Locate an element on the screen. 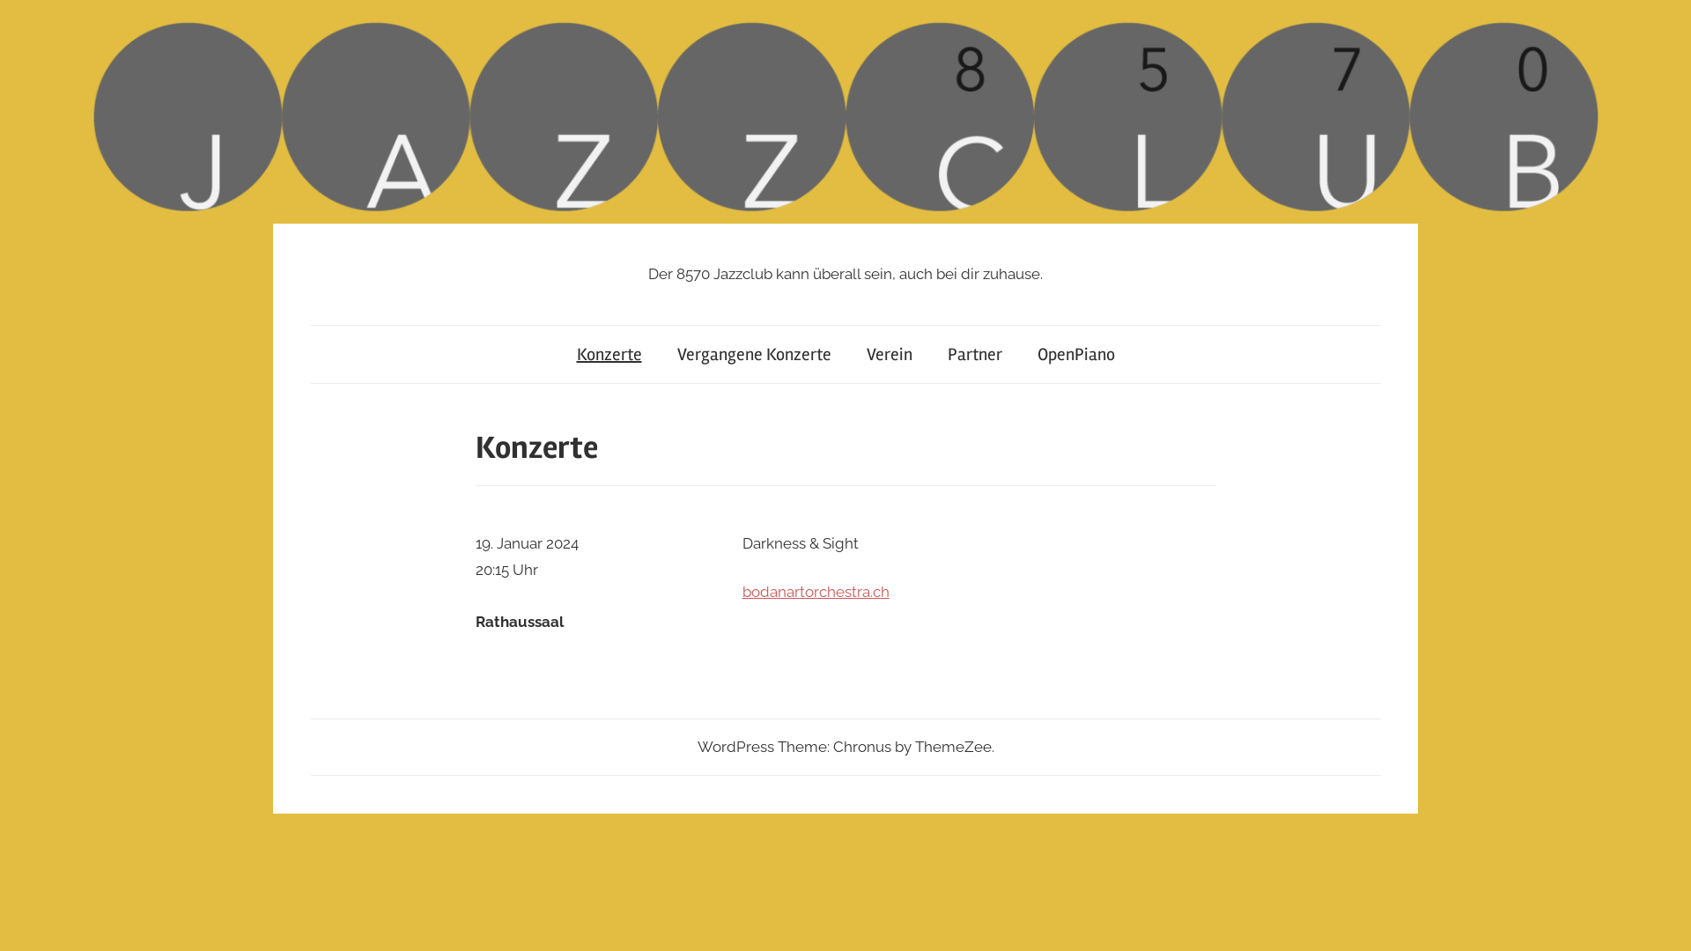 The width and height of the screenshot is (1691, 951). Konzerte is located at coordinates (609, 354).